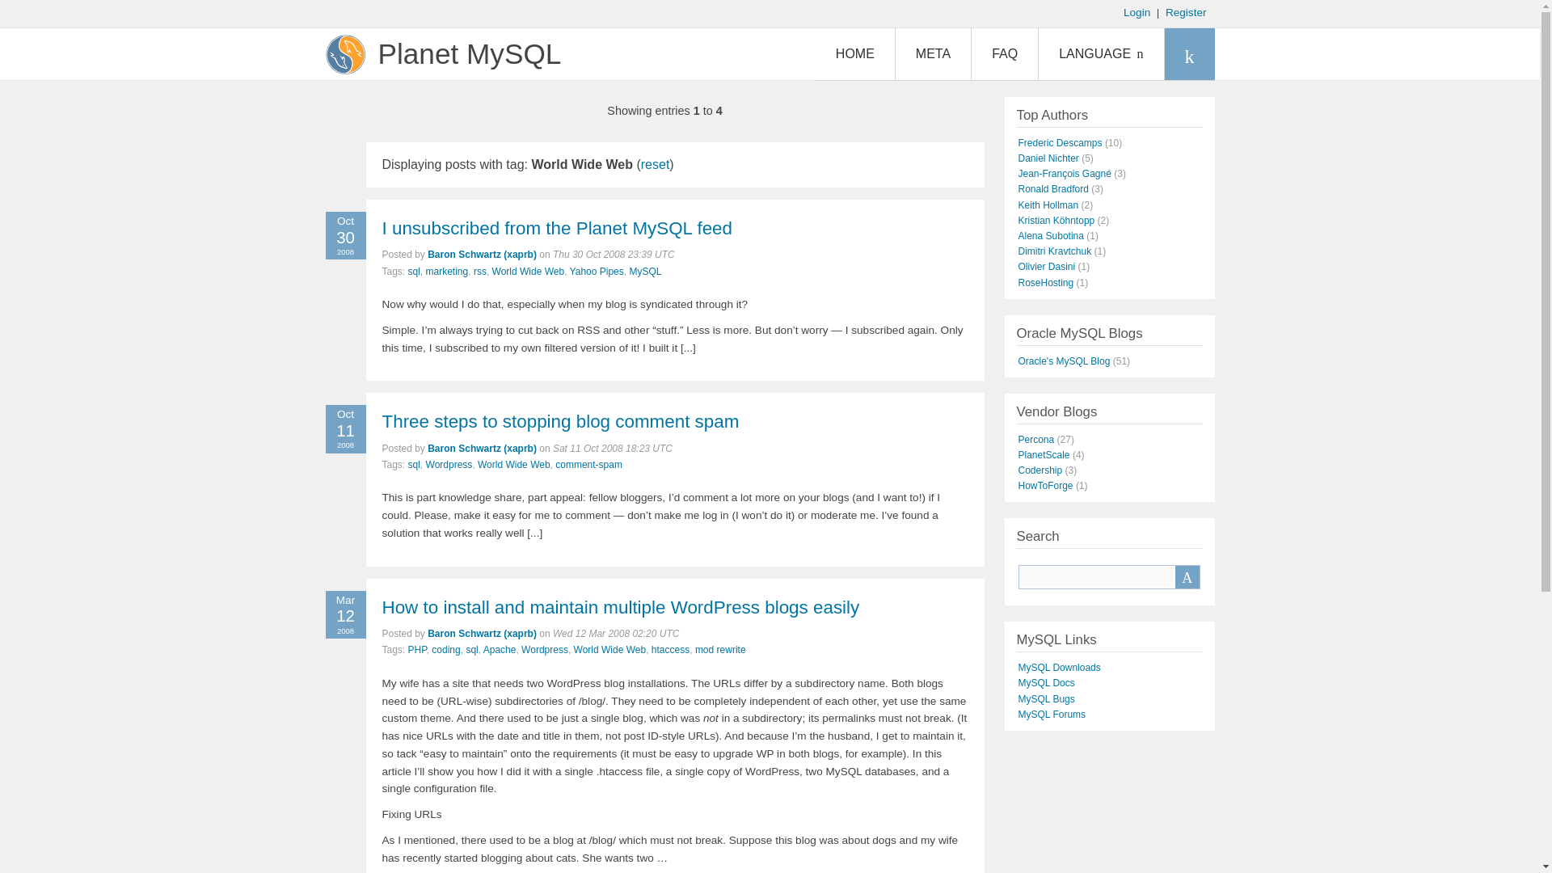  Describe the element at coordinates (644, 272) in the screenshot. I see `MySQL` at that location.